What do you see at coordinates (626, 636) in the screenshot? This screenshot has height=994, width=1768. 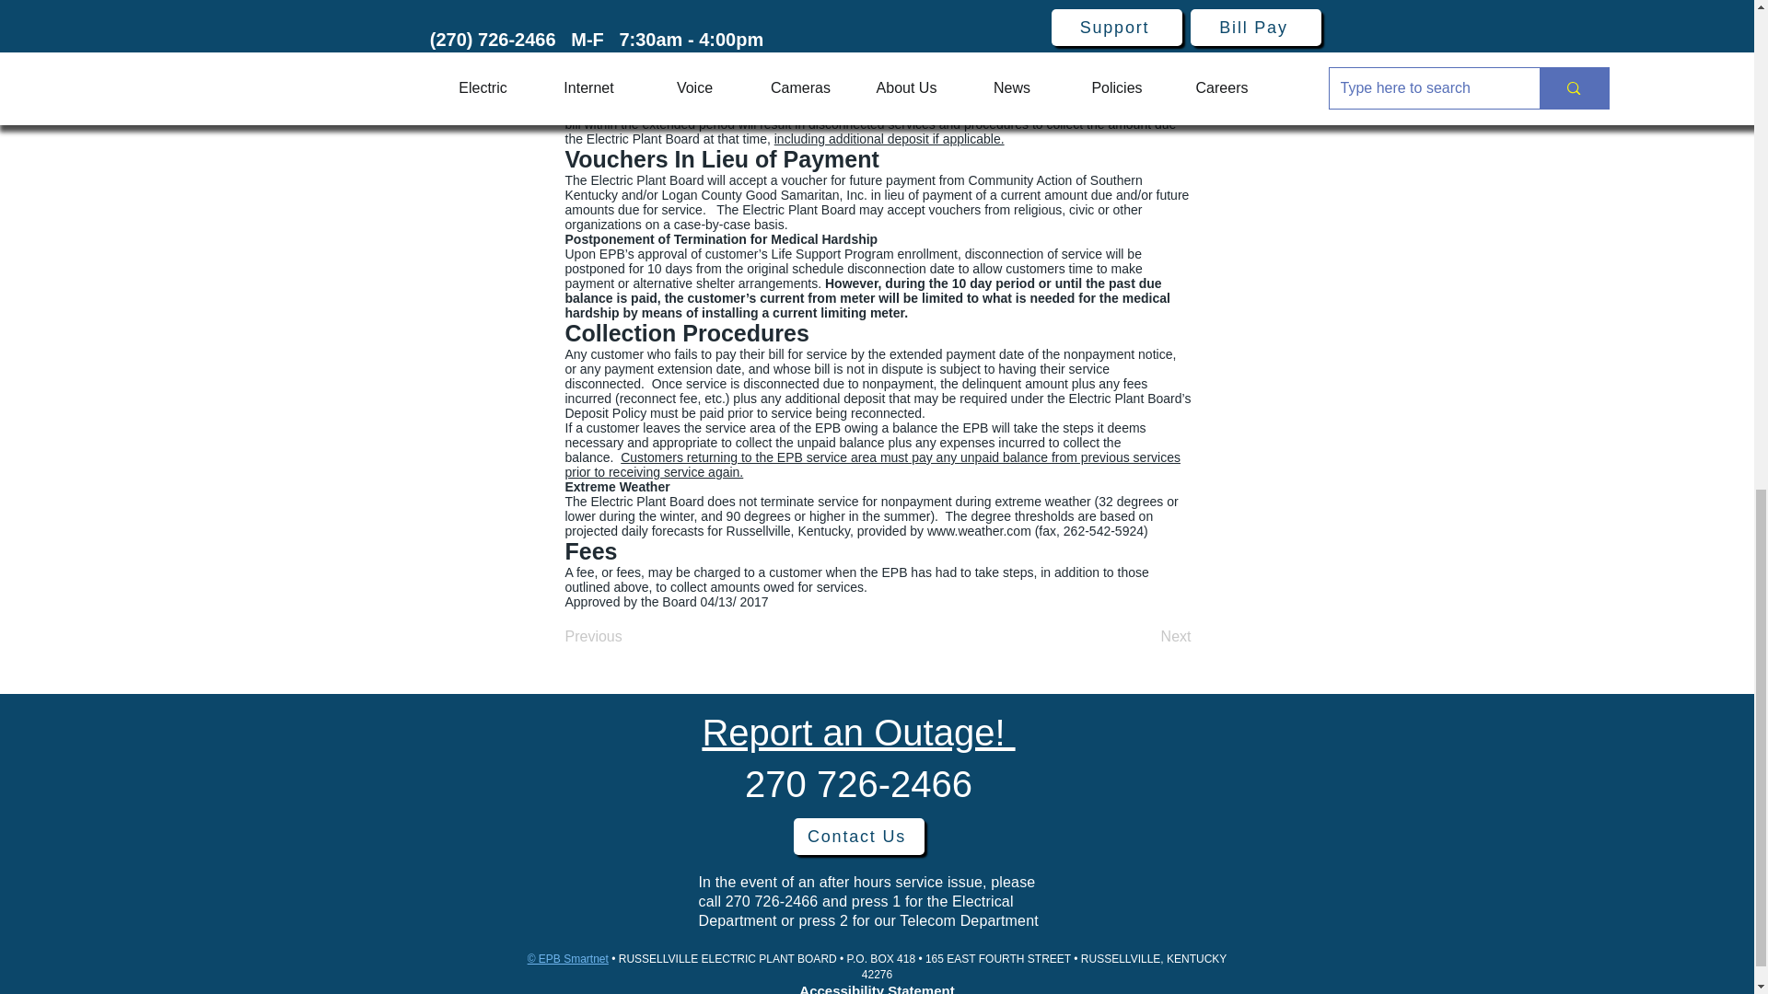 I see `Previous` at bounding box center [626, 636].